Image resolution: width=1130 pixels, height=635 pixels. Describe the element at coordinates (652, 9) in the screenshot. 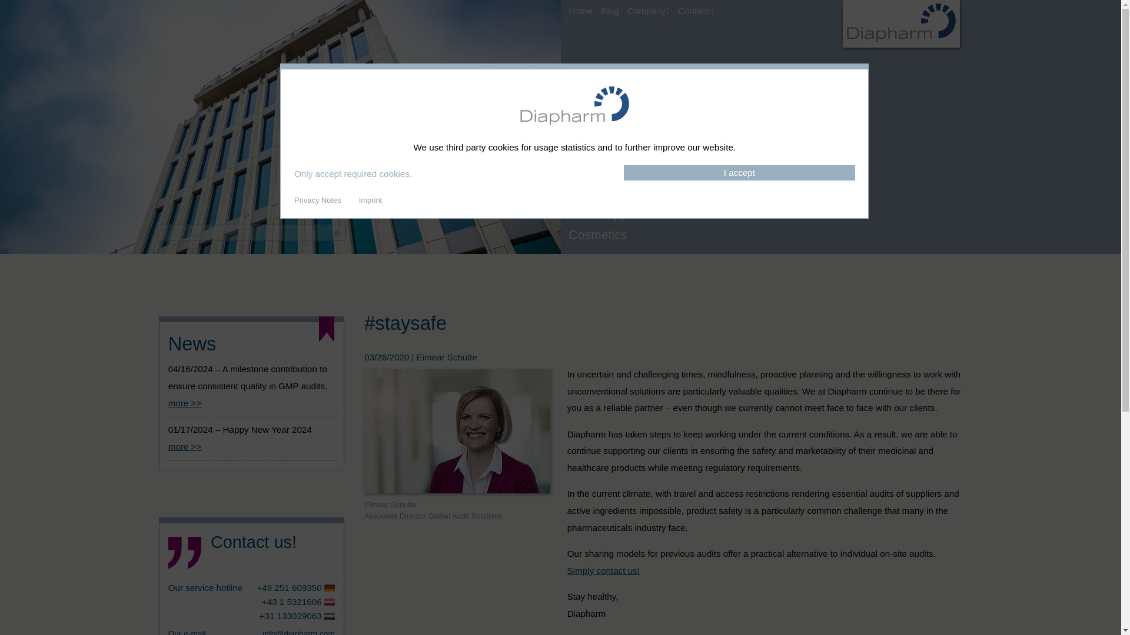

I see `Company` at that location.